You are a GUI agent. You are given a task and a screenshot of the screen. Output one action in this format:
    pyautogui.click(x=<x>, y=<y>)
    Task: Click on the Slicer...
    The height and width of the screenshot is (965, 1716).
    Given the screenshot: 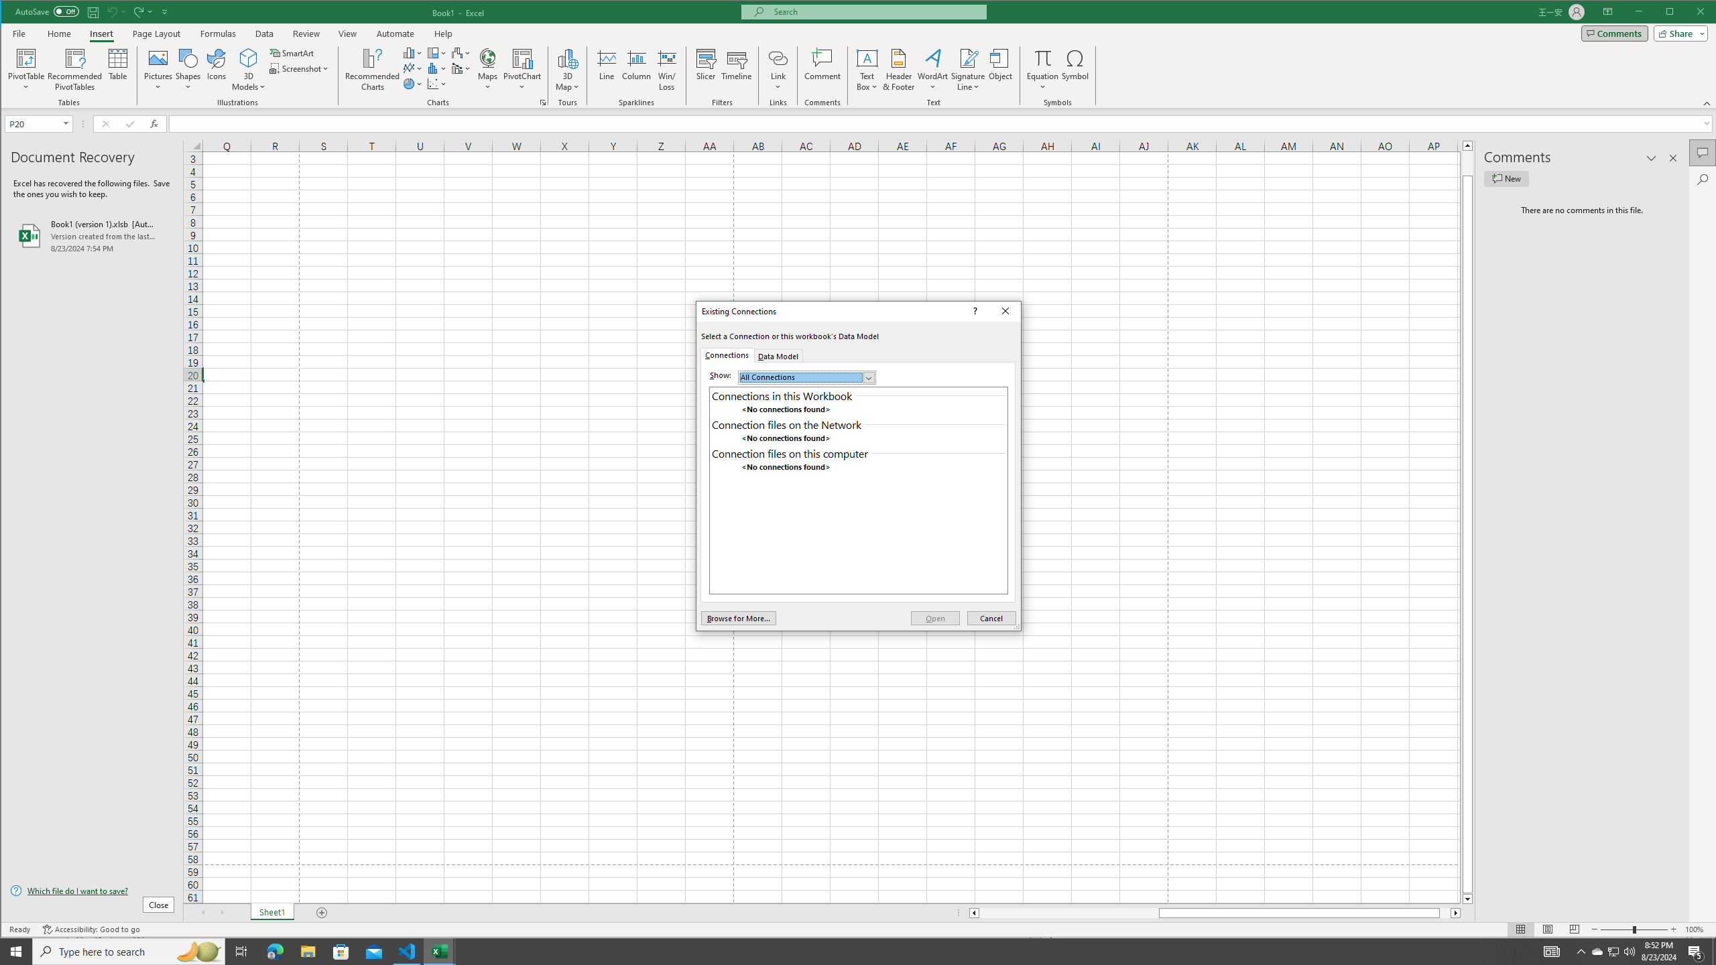 What is the action you would take?
    pyautogui.click(x=706, y=70)
    